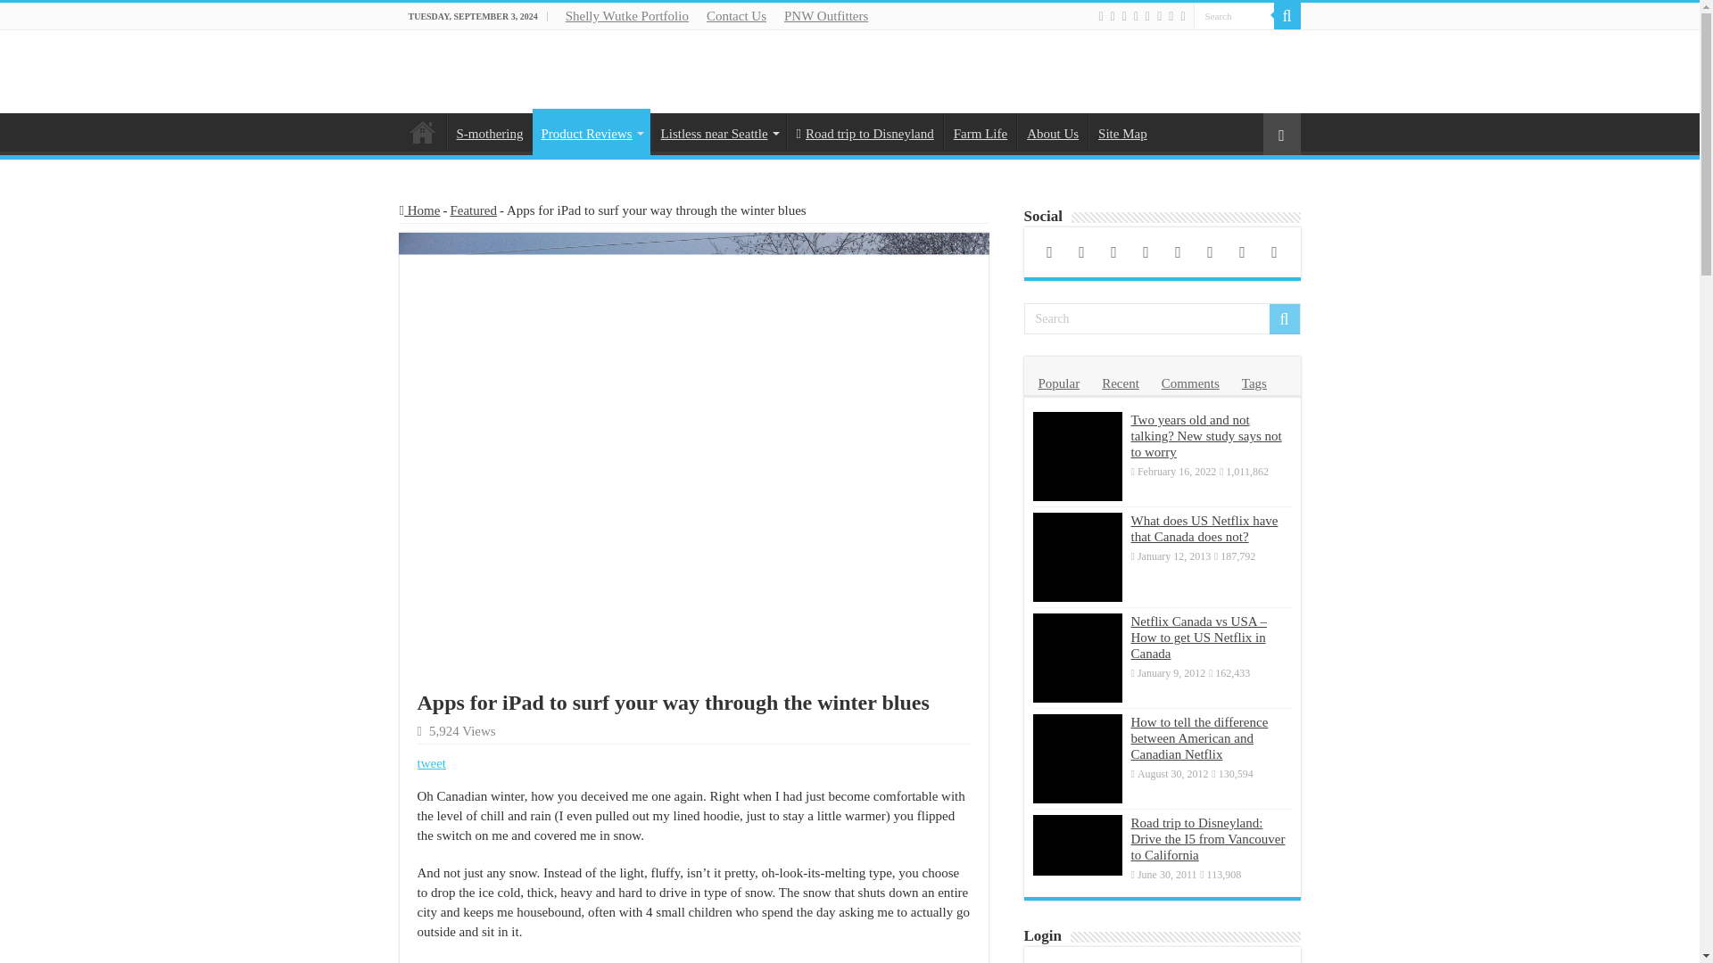 This screenshot has height=963, width=1713. Describe the element at coordinates (1287, 16) in the screenshot. I see `Search` at that location.